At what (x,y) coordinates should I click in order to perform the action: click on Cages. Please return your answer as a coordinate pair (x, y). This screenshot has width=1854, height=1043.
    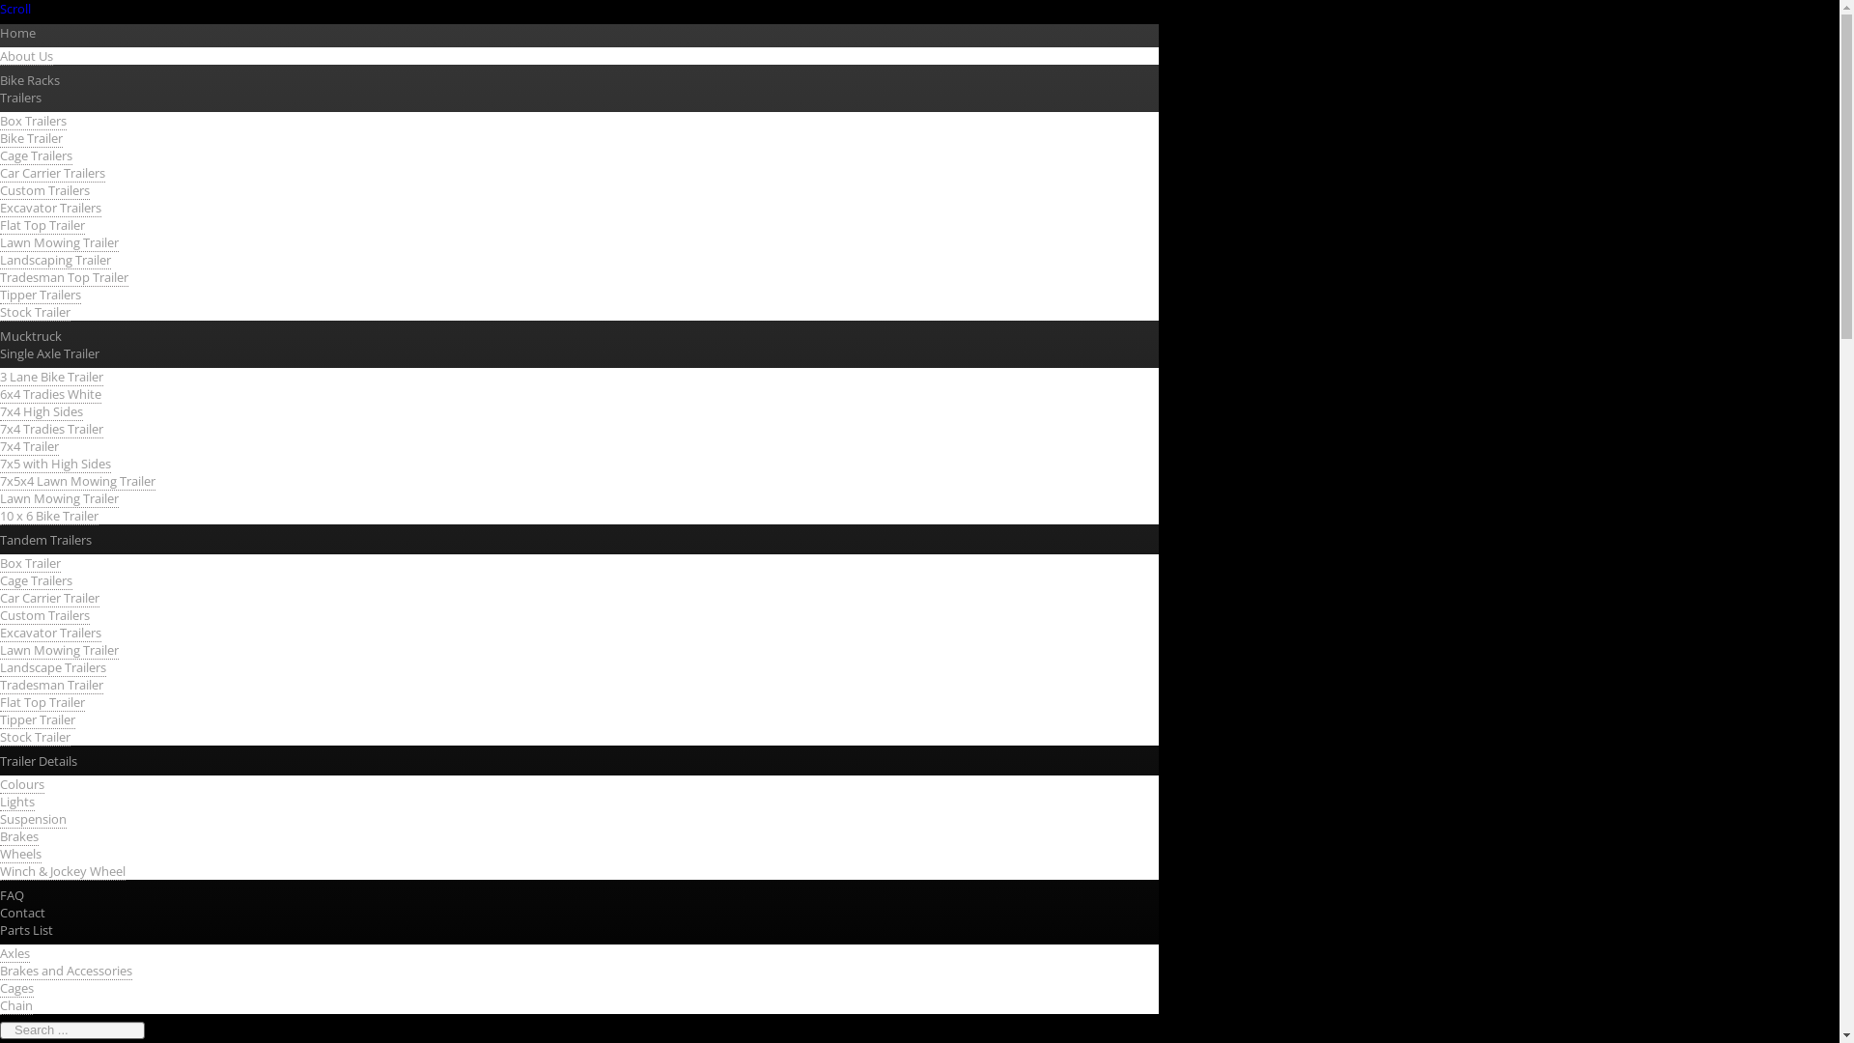
    Looking at the image, I should click on (17, 989).